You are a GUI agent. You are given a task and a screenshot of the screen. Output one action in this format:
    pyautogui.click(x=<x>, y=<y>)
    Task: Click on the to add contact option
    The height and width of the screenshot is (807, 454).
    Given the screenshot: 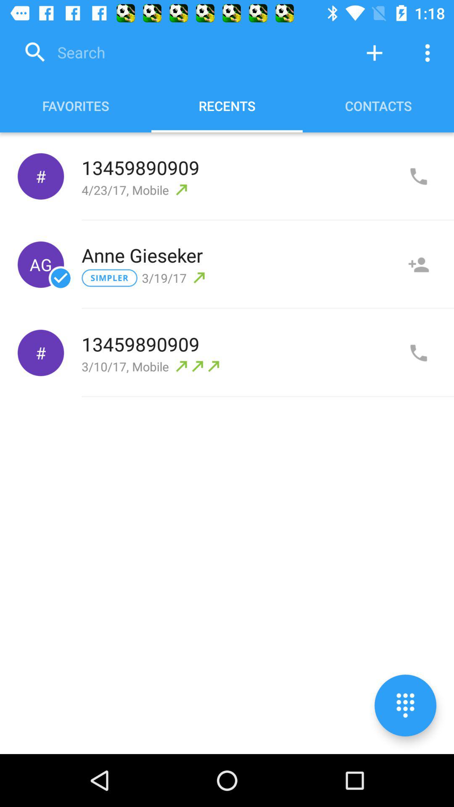 What is the action you would take?
    pyautogui.click(x=375, y=53)
    